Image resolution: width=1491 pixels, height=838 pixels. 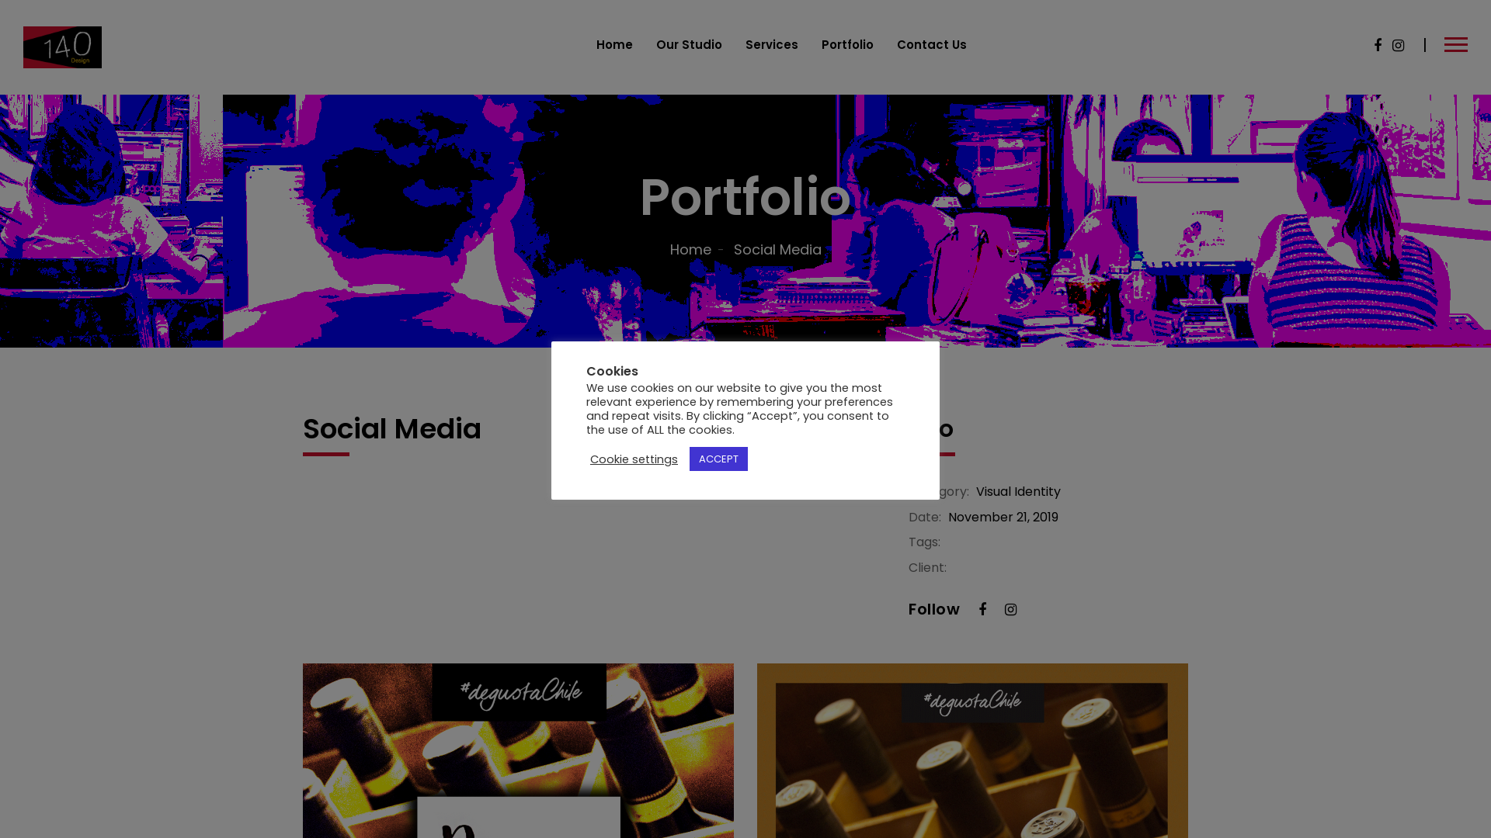 What do you see at coordinates (772, 45) in the screenshot?
I see `Services` at bounding box center [772, 45].